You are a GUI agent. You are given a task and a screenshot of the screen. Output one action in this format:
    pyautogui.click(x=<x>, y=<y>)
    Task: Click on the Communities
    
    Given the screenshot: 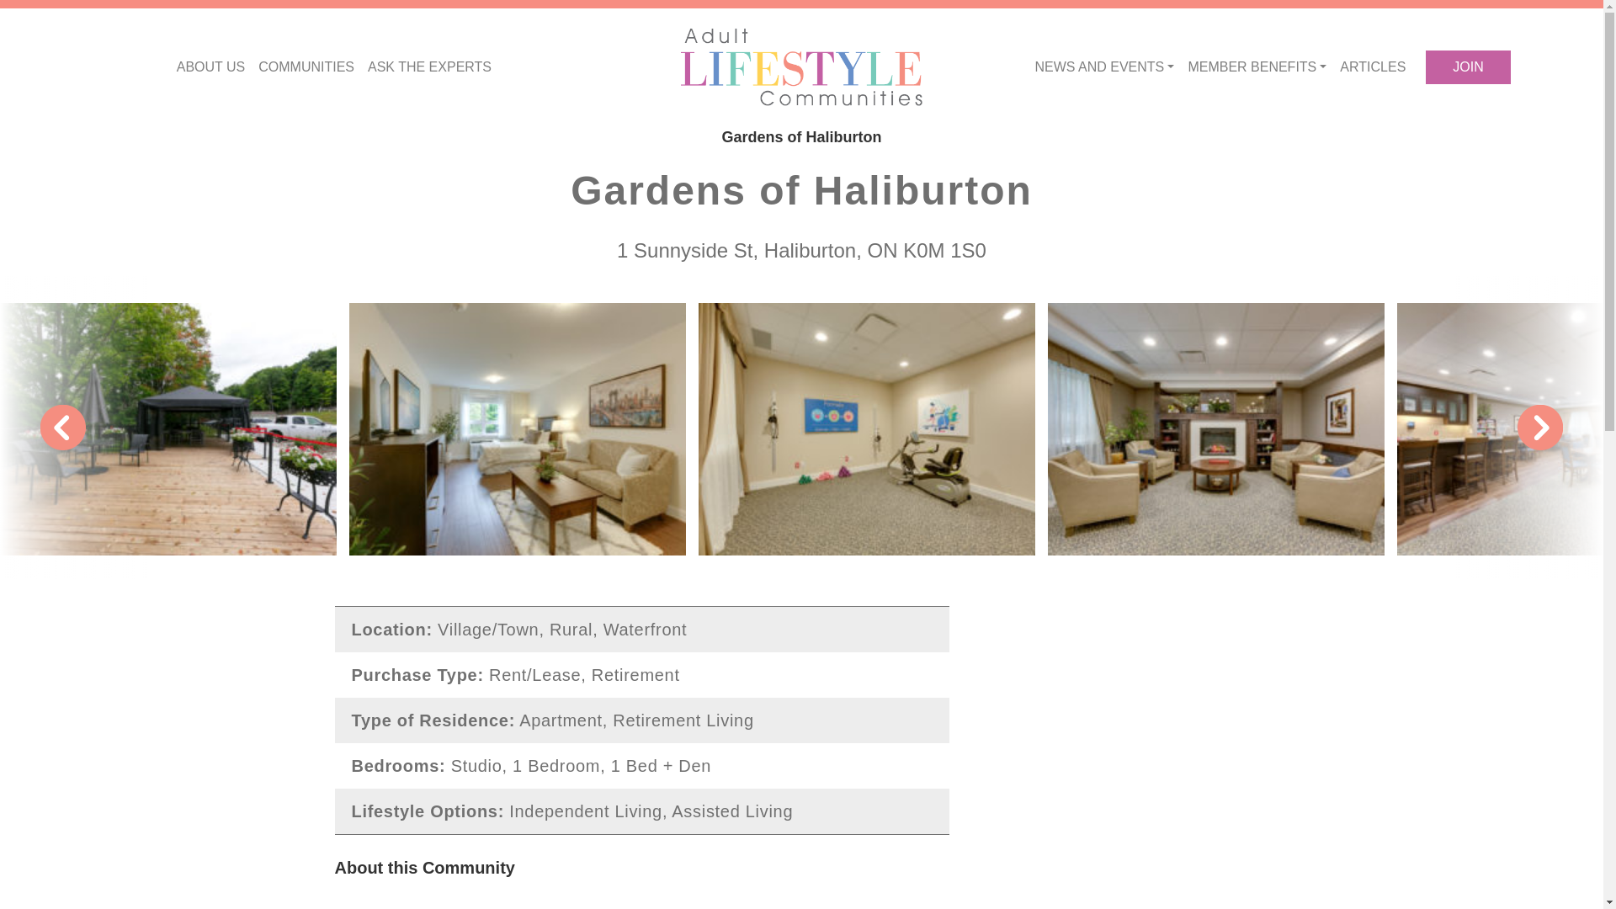 What is the action you would take?
    pyautogui.click(x=306, y=67)
    